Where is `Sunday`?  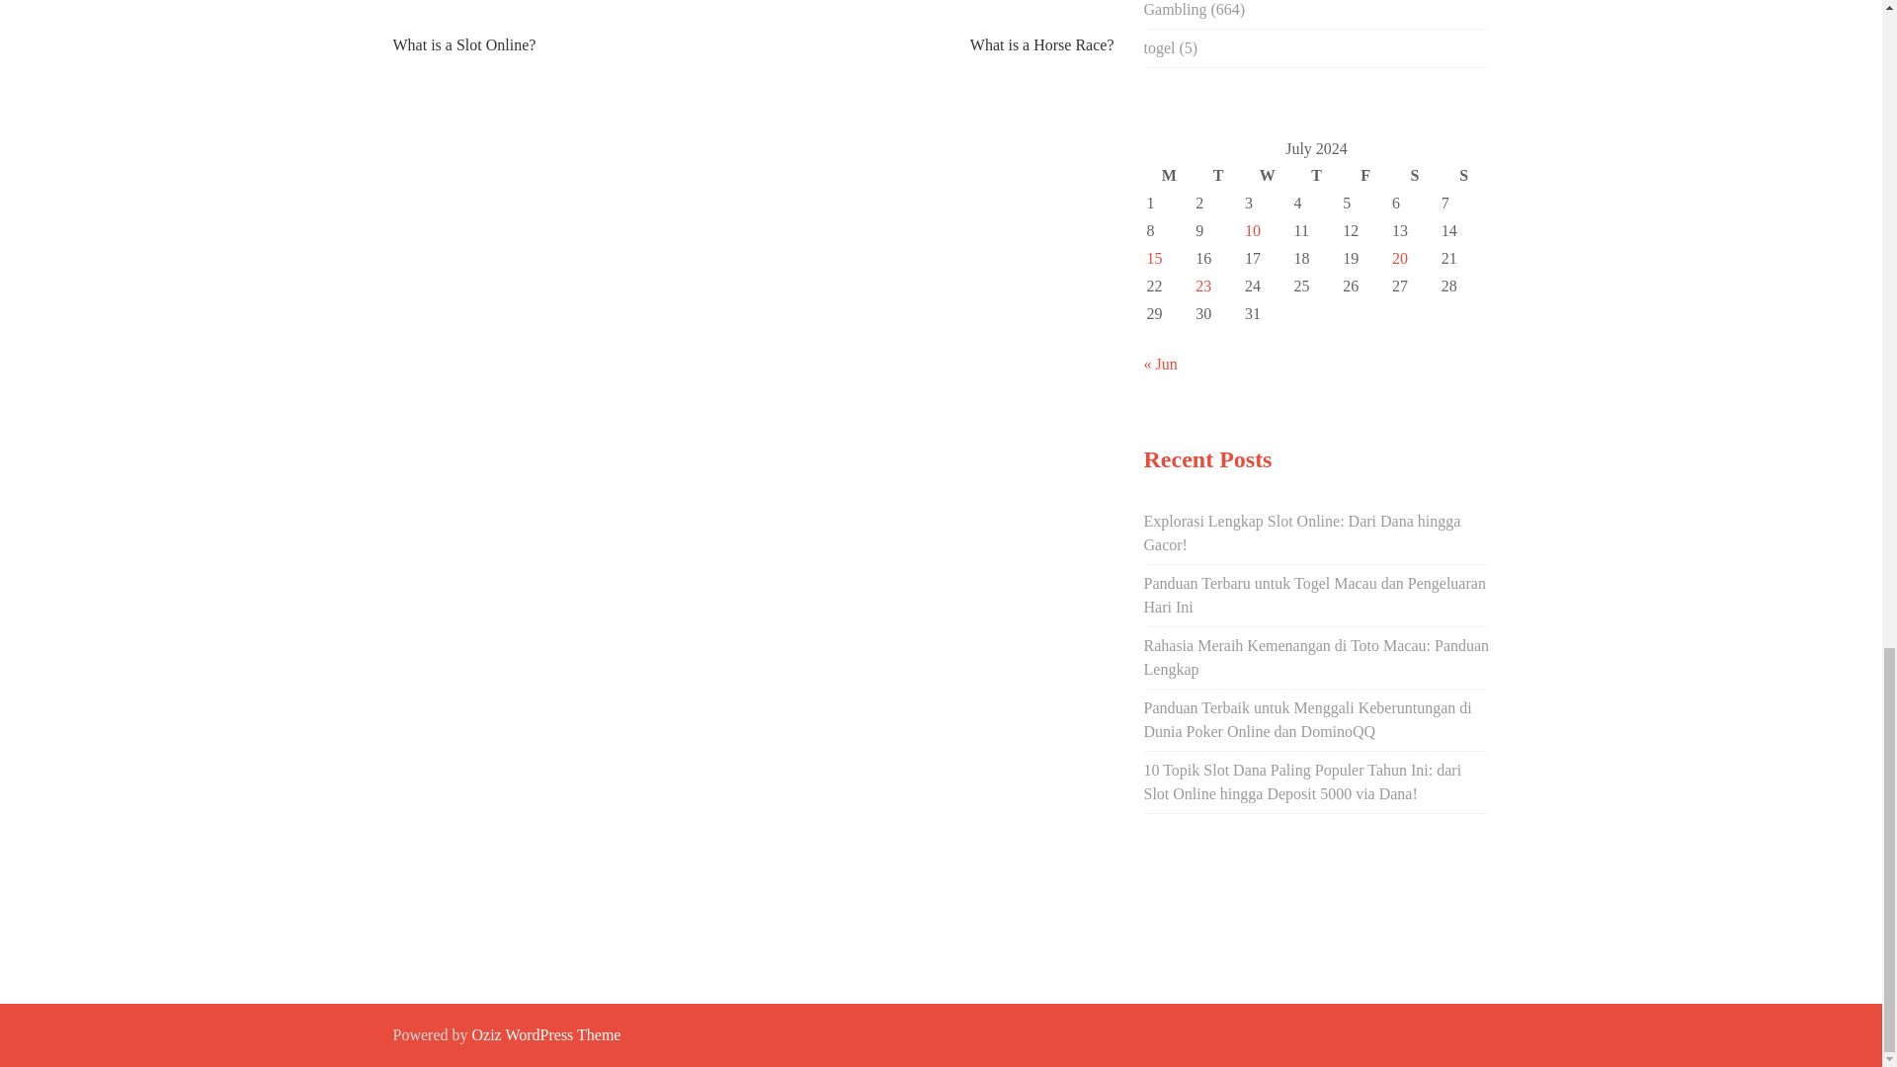
Sunday is located at coordinates (1463, 176).